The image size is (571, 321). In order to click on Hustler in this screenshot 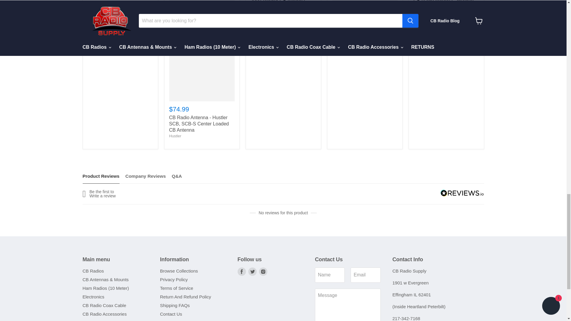, I will do `click(175, 136)`.